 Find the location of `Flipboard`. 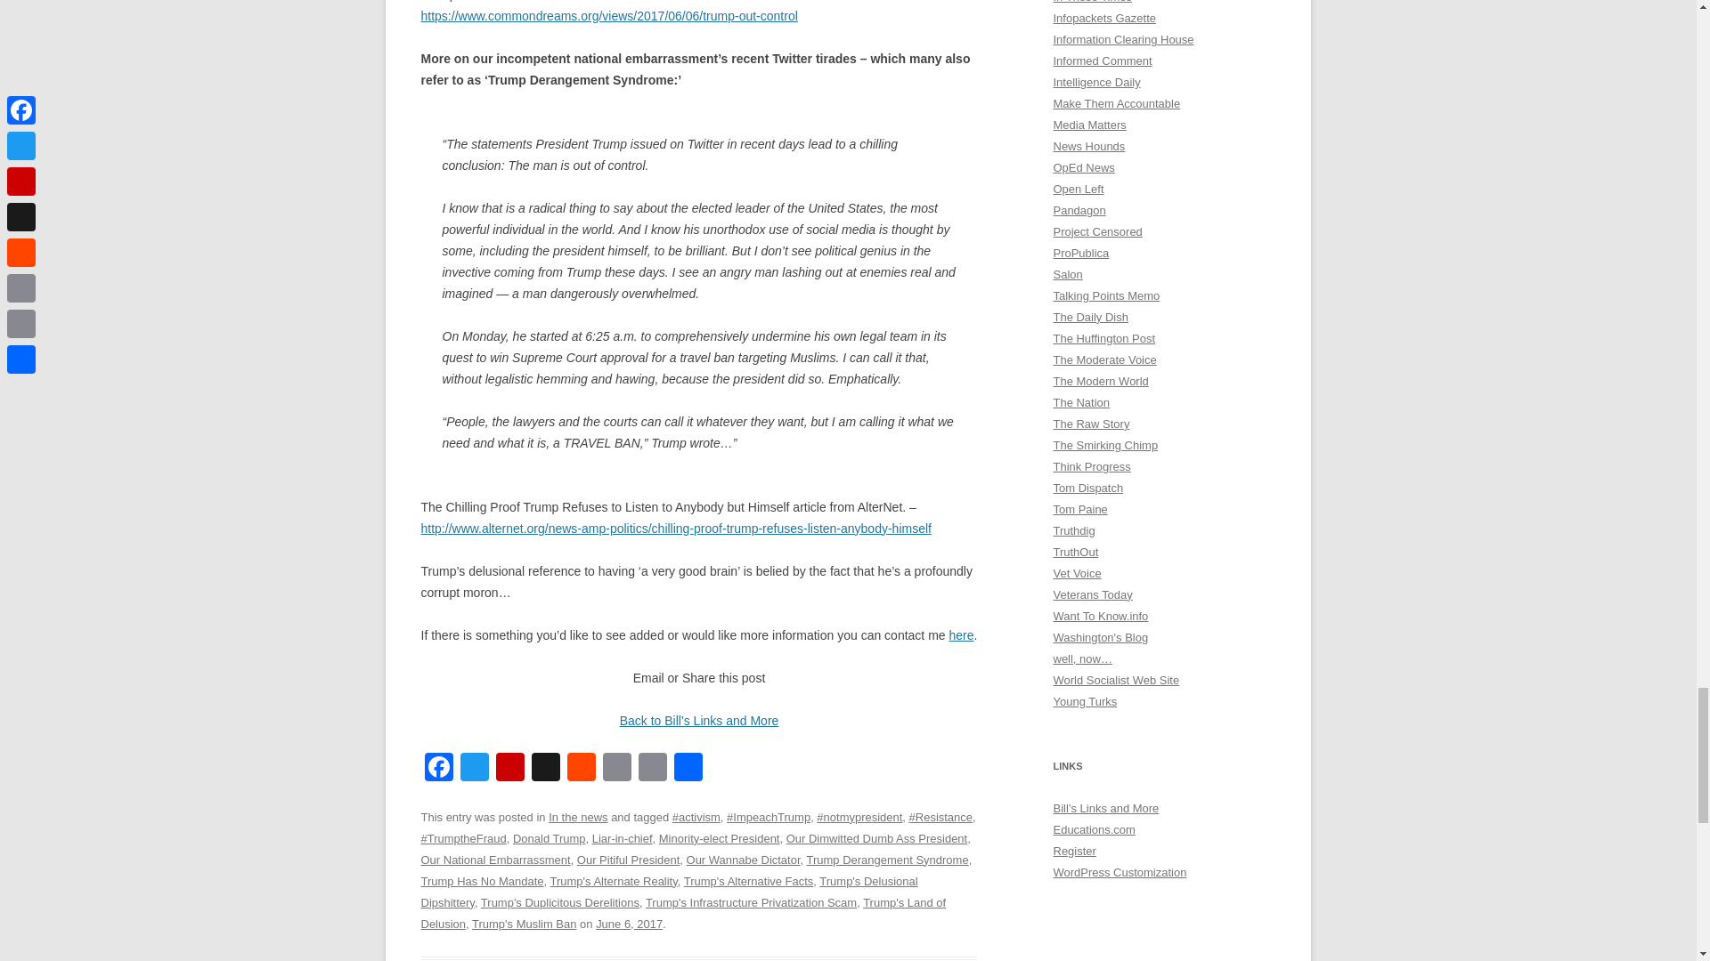

Flipboard is located at coordinates (509, 769).